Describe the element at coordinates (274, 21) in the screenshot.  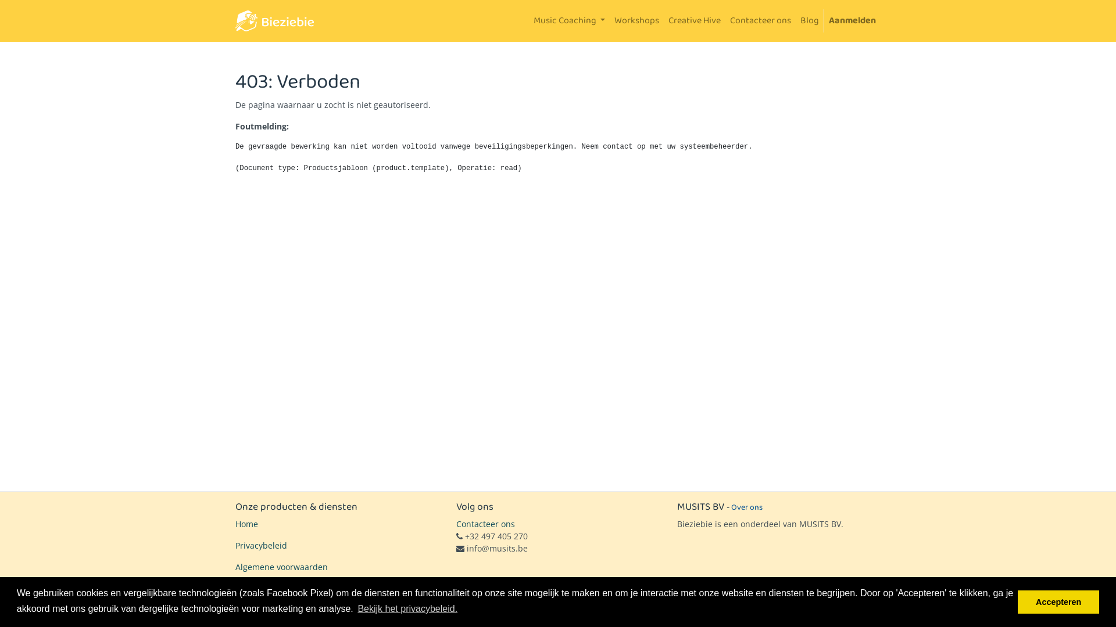
I see `Bieziebie` at that location.